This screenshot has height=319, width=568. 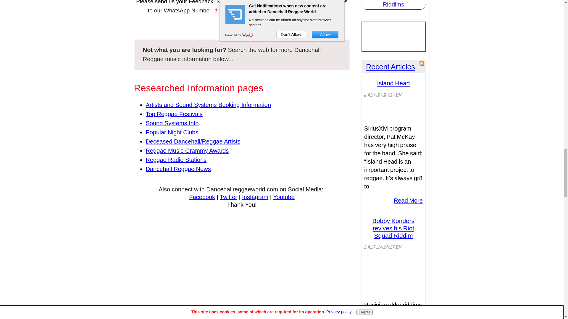 I want to click on Top Reggae Festivals, so click(x=174, y=114).